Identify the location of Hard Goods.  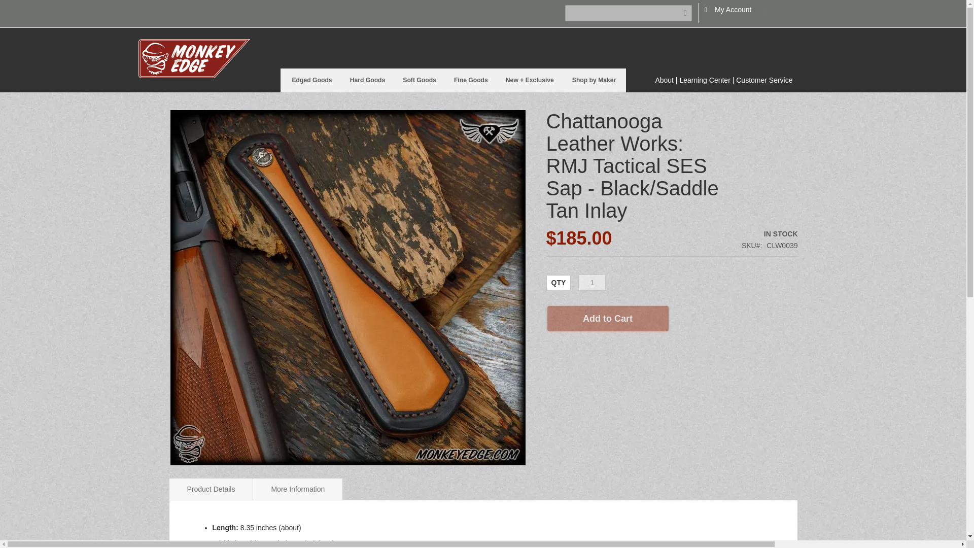
(369, 80).